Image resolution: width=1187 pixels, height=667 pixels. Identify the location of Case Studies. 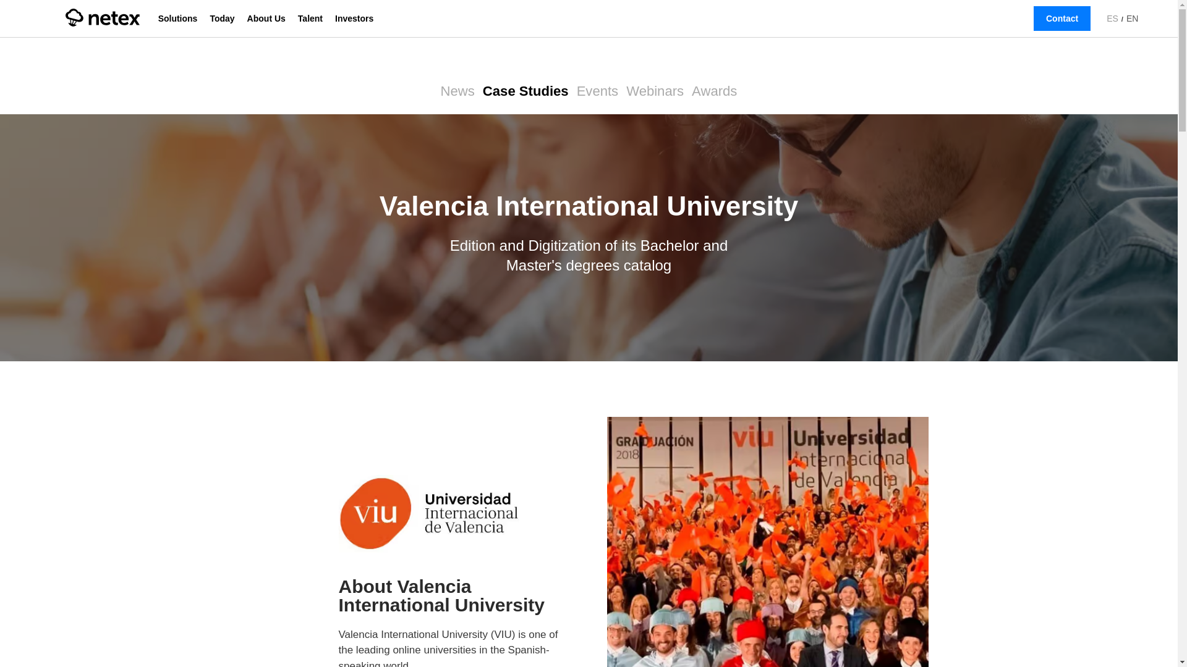
(525, 91).